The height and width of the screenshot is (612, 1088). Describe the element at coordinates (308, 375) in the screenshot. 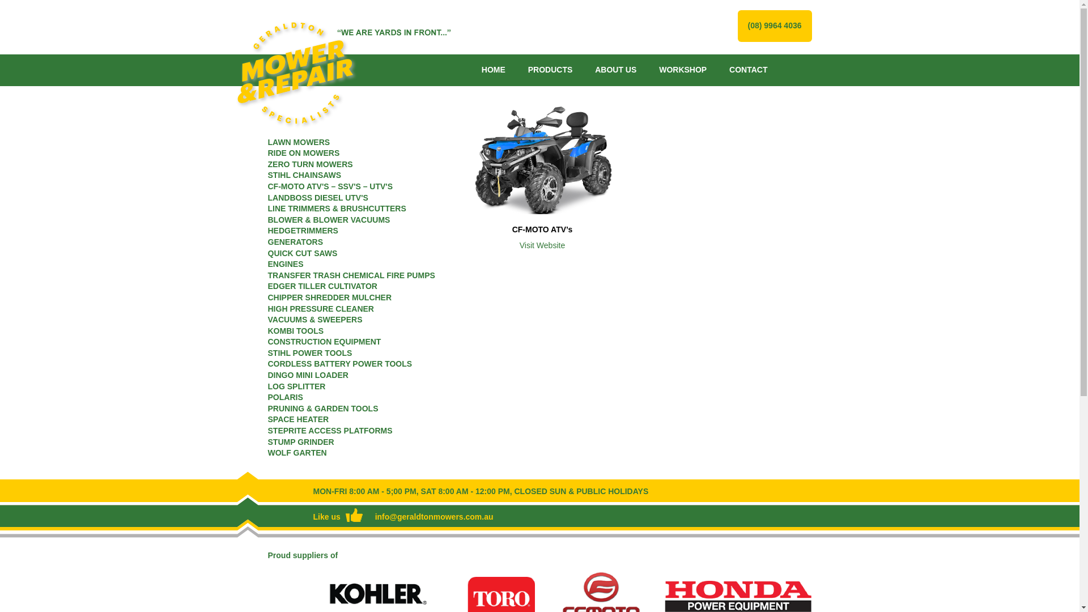

I see `DINGO MINI LOADER` at that location.